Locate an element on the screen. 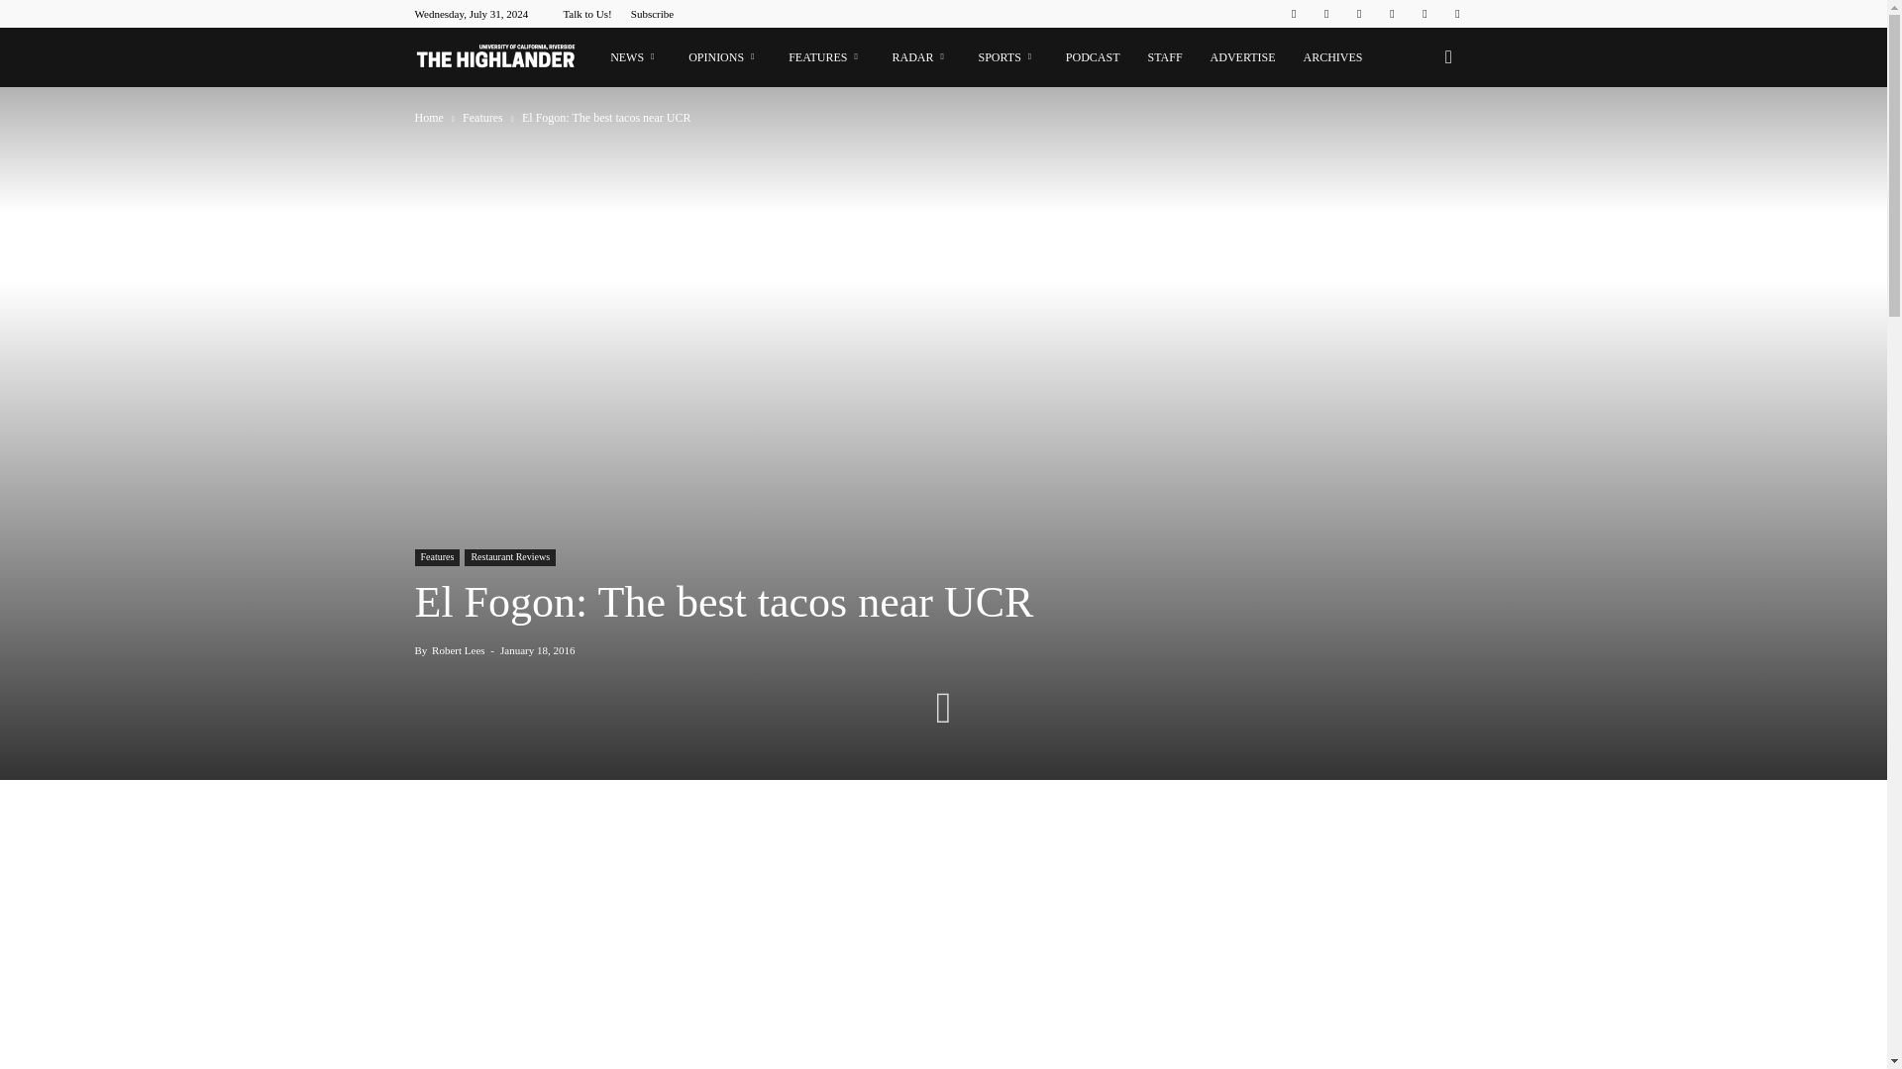  Twitter is located at coordinates (1425, 14).